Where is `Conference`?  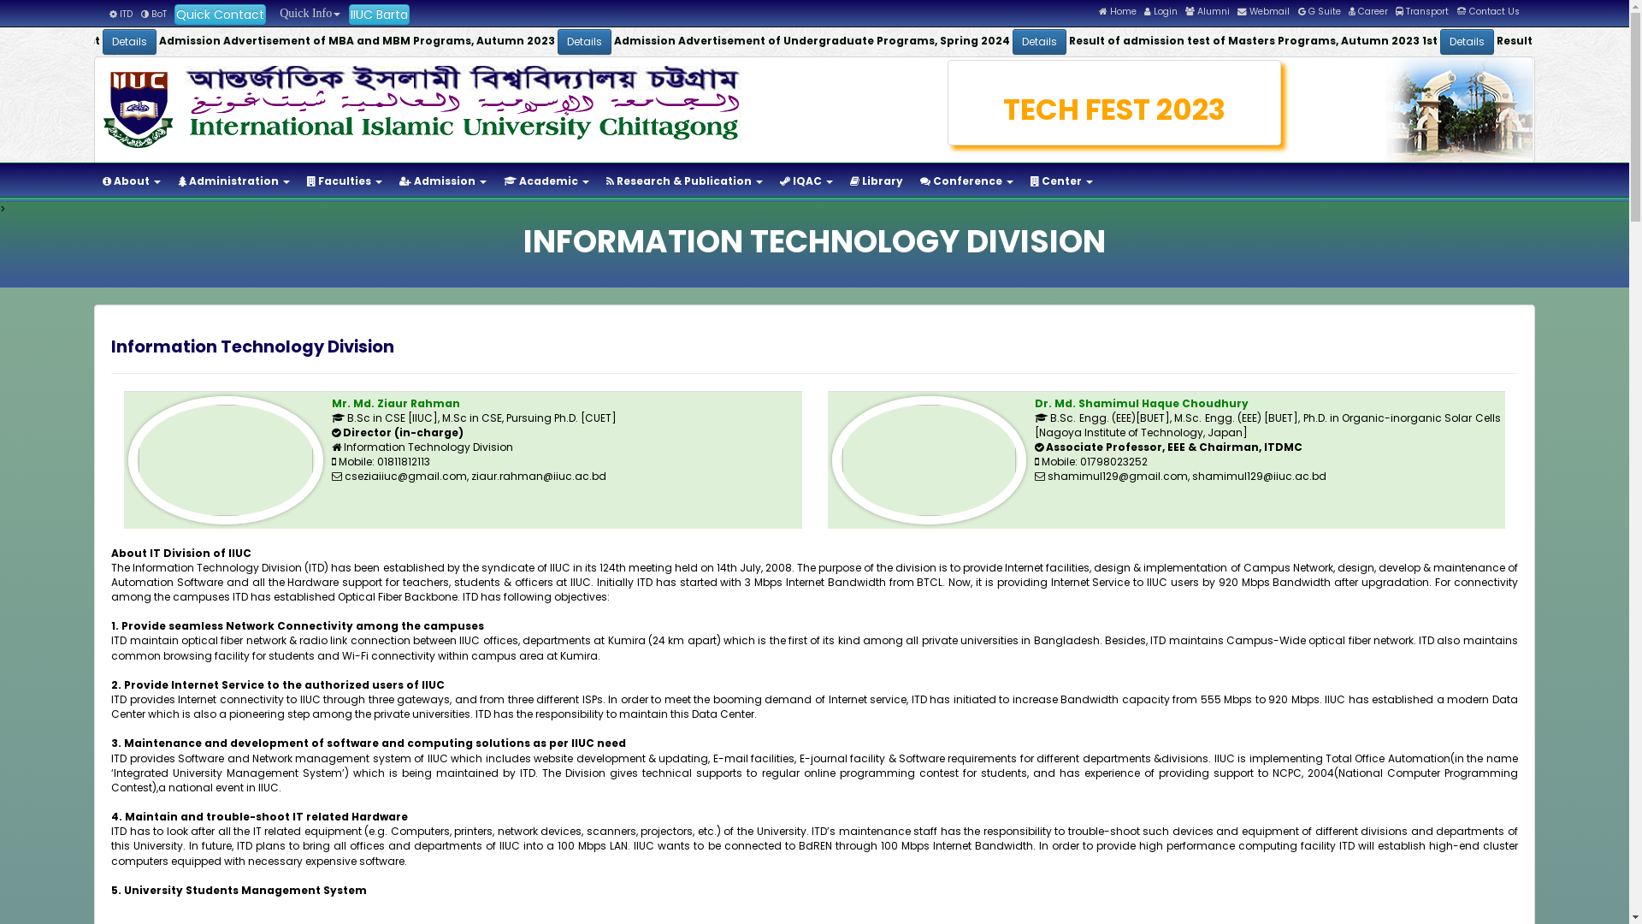
Conference is located at coordinates (966, 181).